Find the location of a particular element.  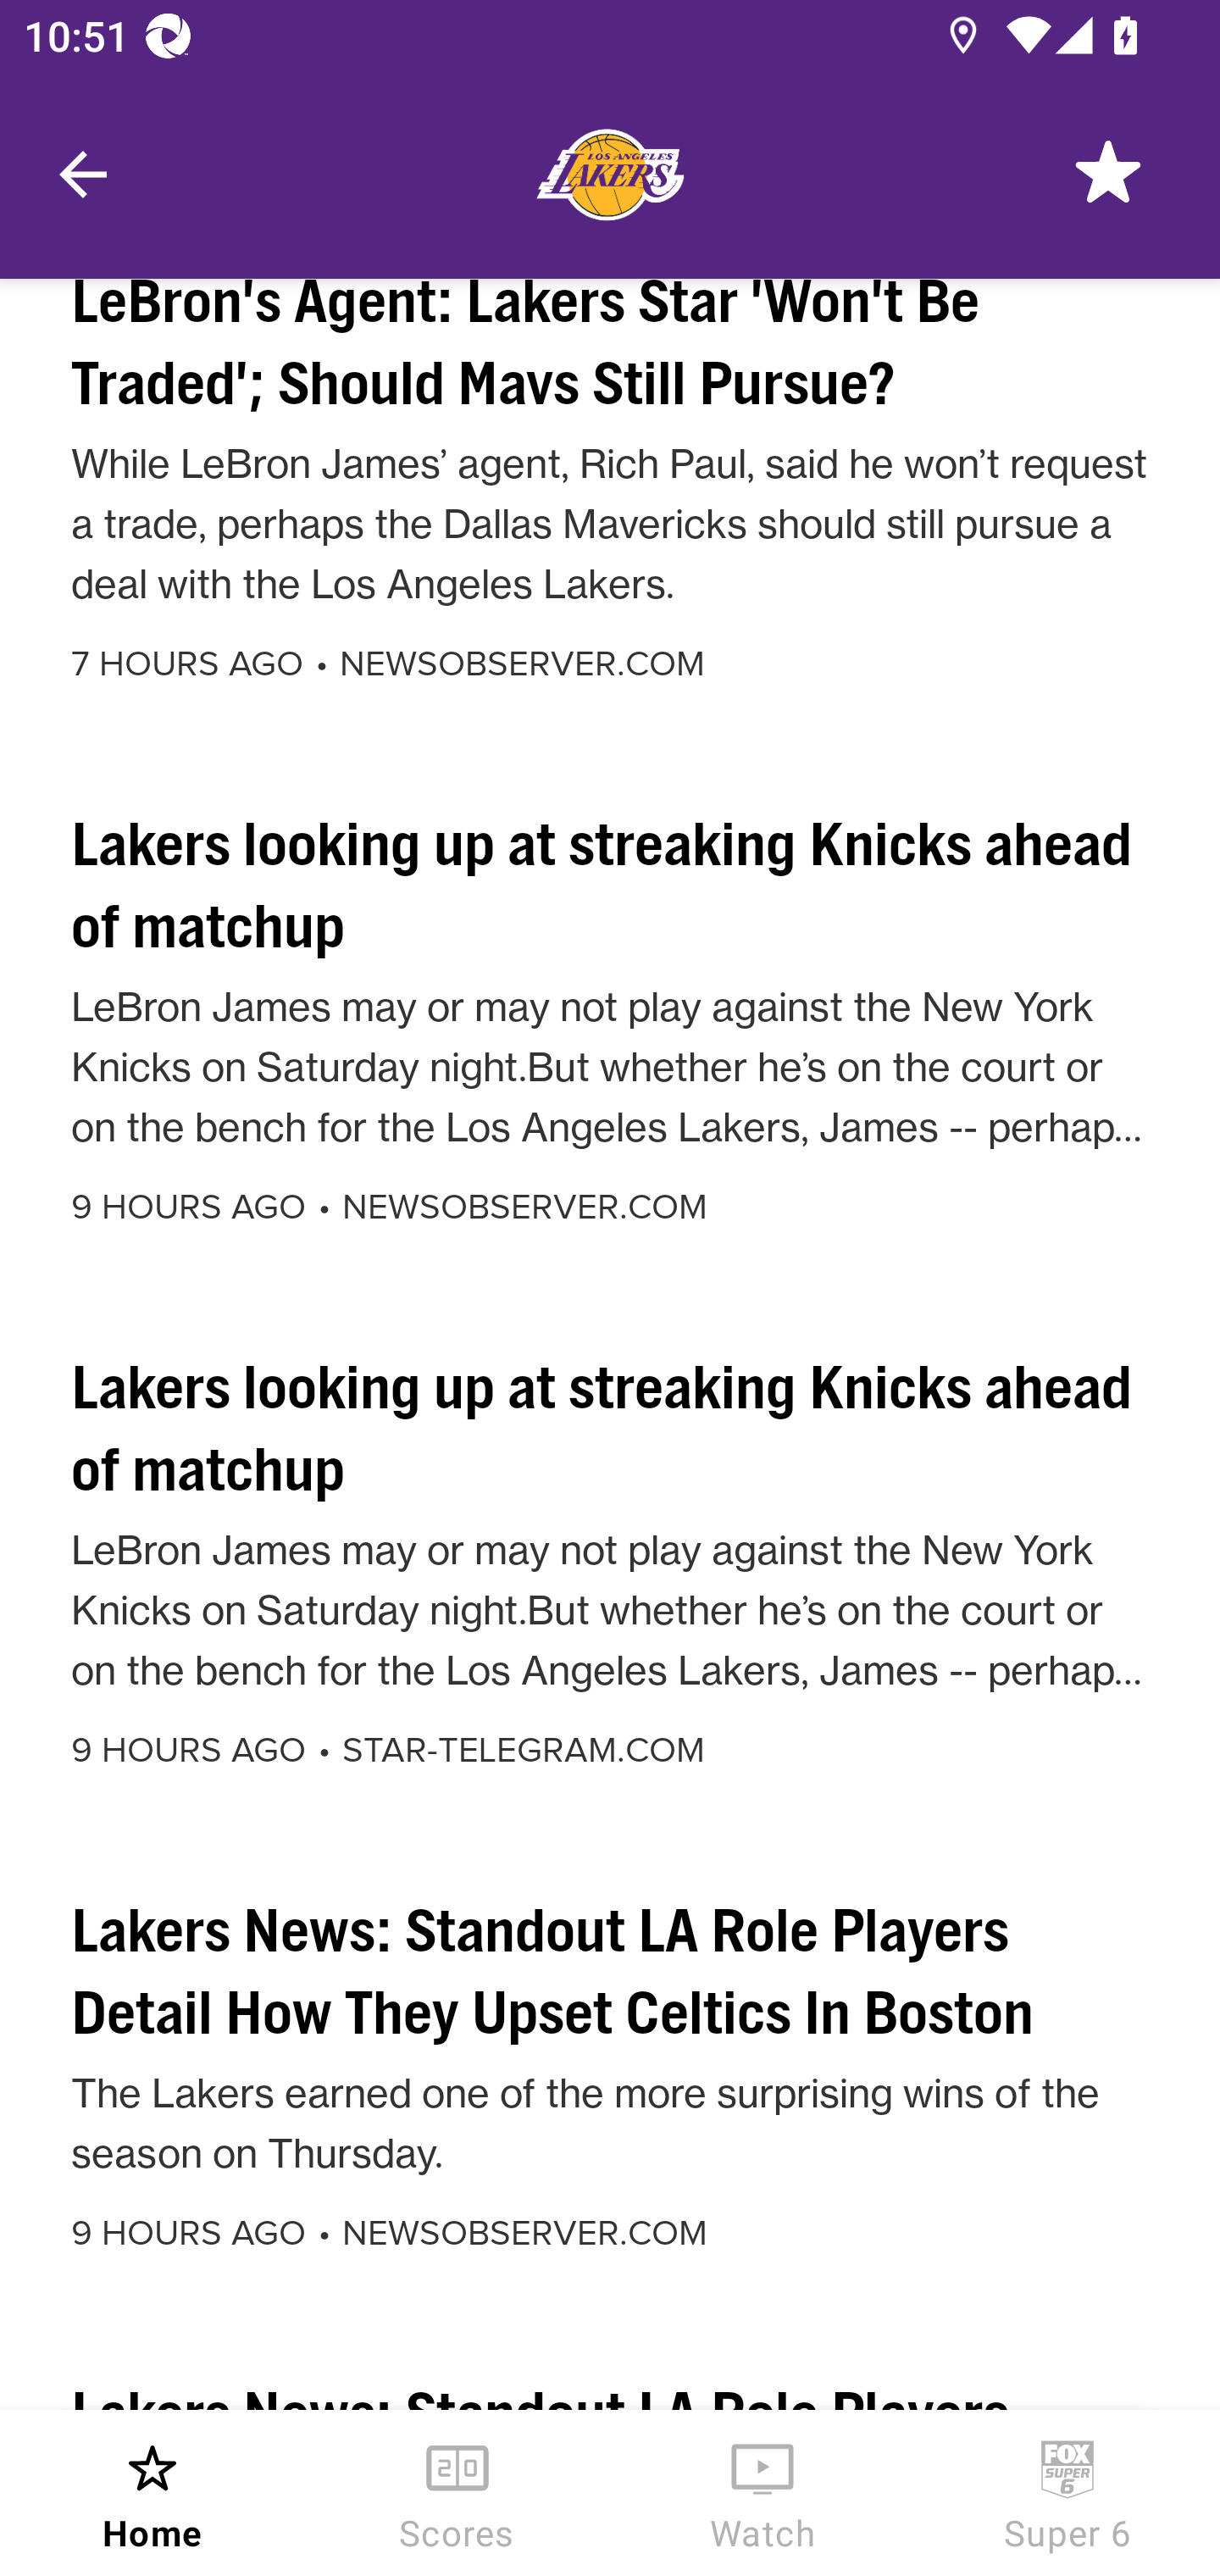

Navigate up is located at coordinates (83, 175).